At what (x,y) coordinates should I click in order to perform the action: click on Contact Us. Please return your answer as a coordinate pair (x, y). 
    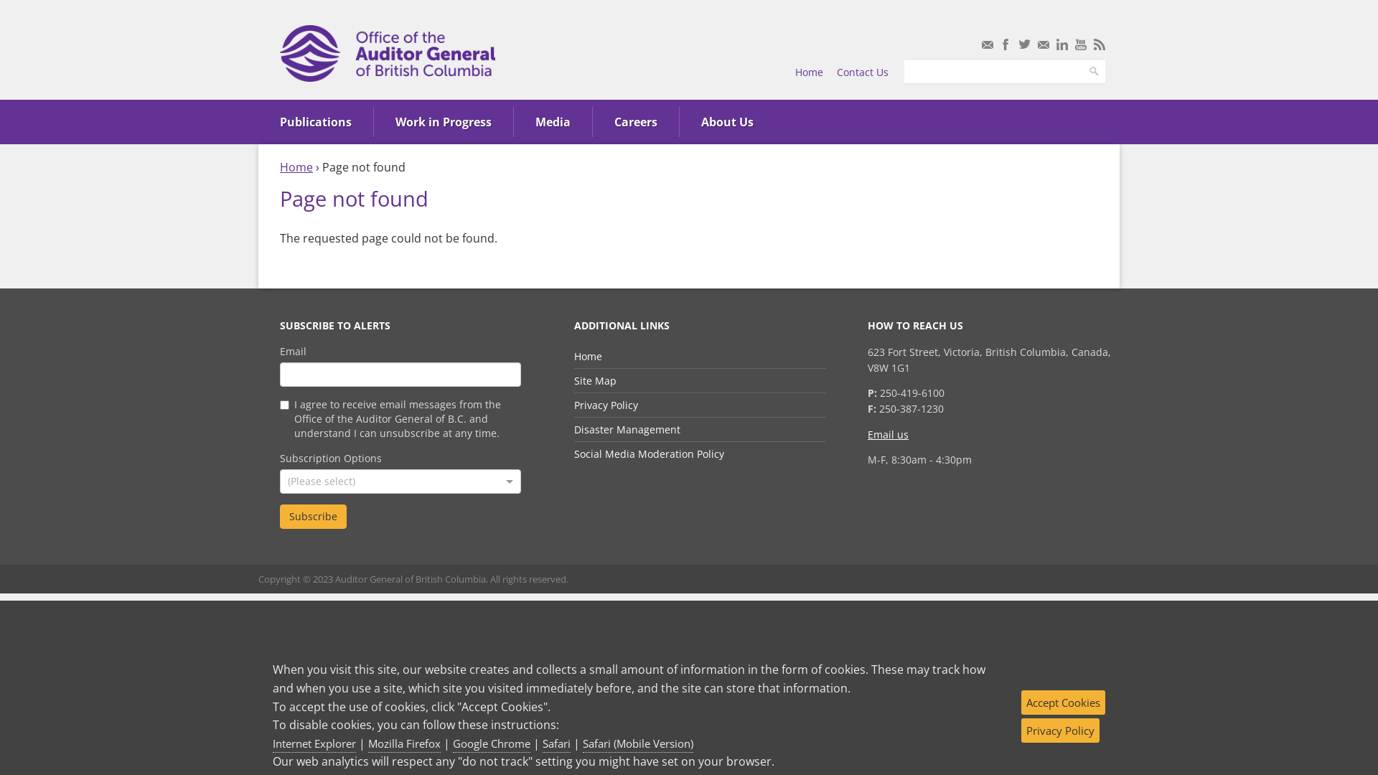
    Looking at the image, I should click on (863, 72).